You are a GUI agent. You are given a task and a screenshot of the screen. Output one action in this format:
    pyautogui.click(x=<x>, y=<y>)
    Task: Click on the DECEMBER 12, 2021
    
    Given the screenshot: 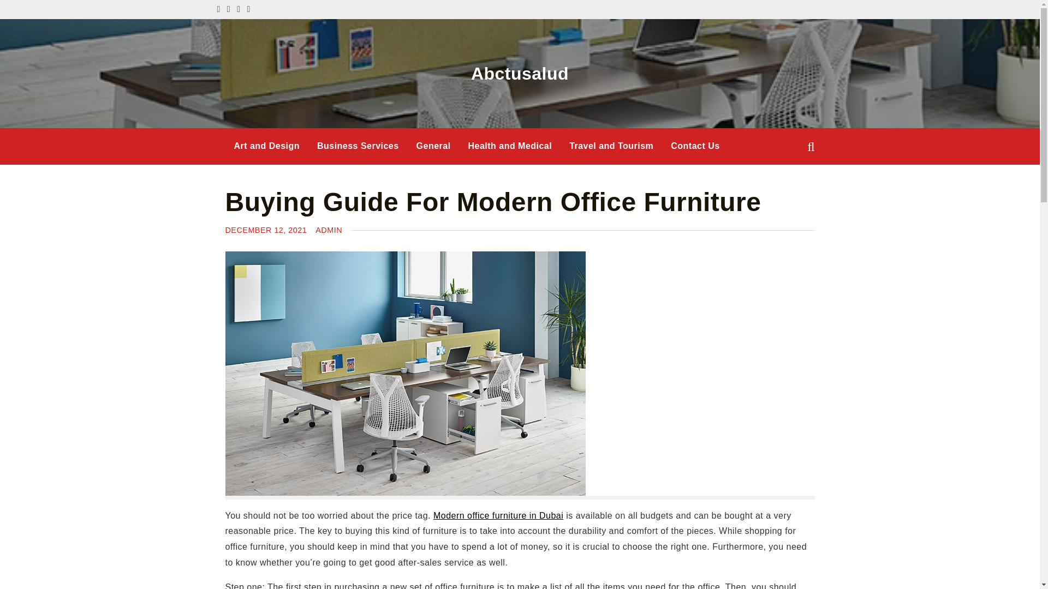 What is the action you would take?
    pyautogui.click(x=266, y=230)
    